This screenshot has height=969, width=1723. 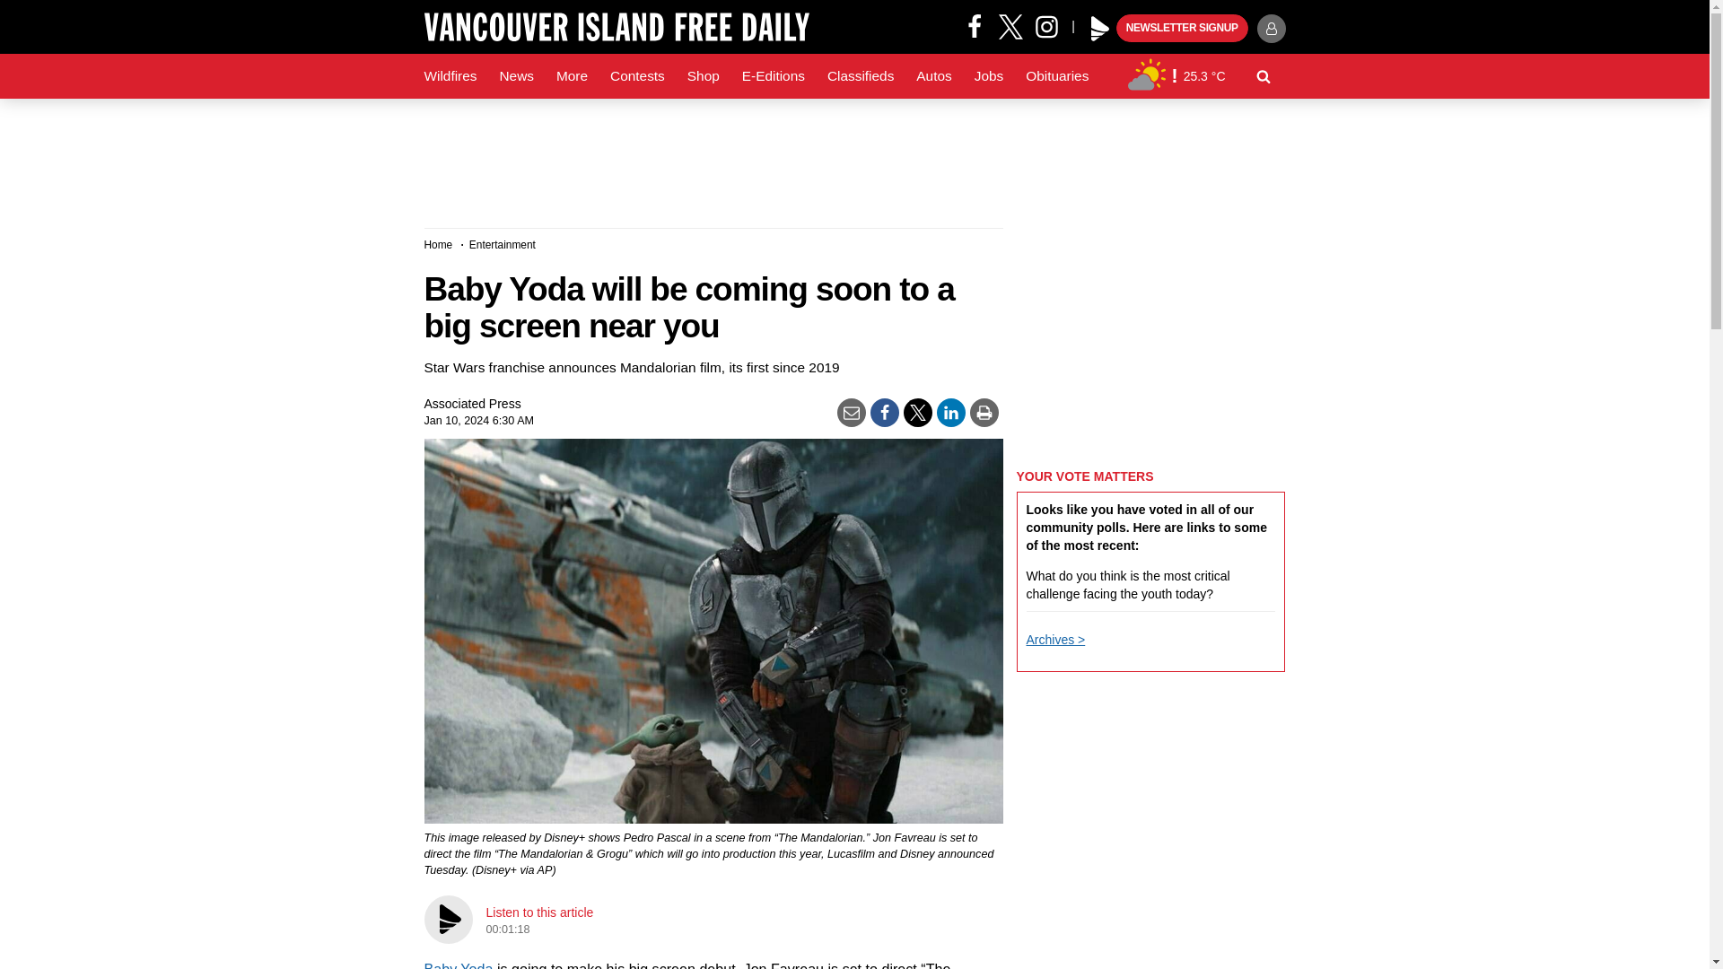 I want to click on Black Press Media, so click(x=1100, y=29).